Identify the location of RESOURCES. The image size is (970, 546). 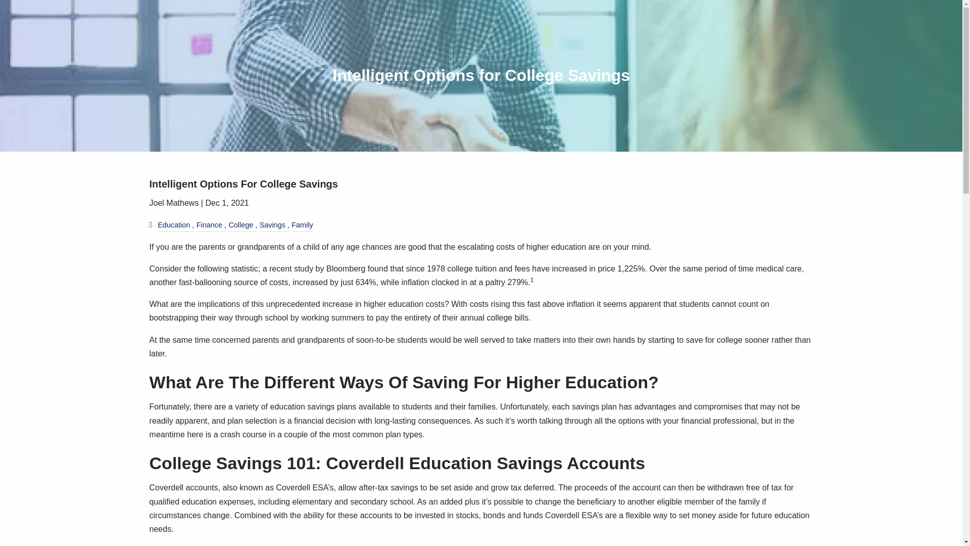
(753, 39).